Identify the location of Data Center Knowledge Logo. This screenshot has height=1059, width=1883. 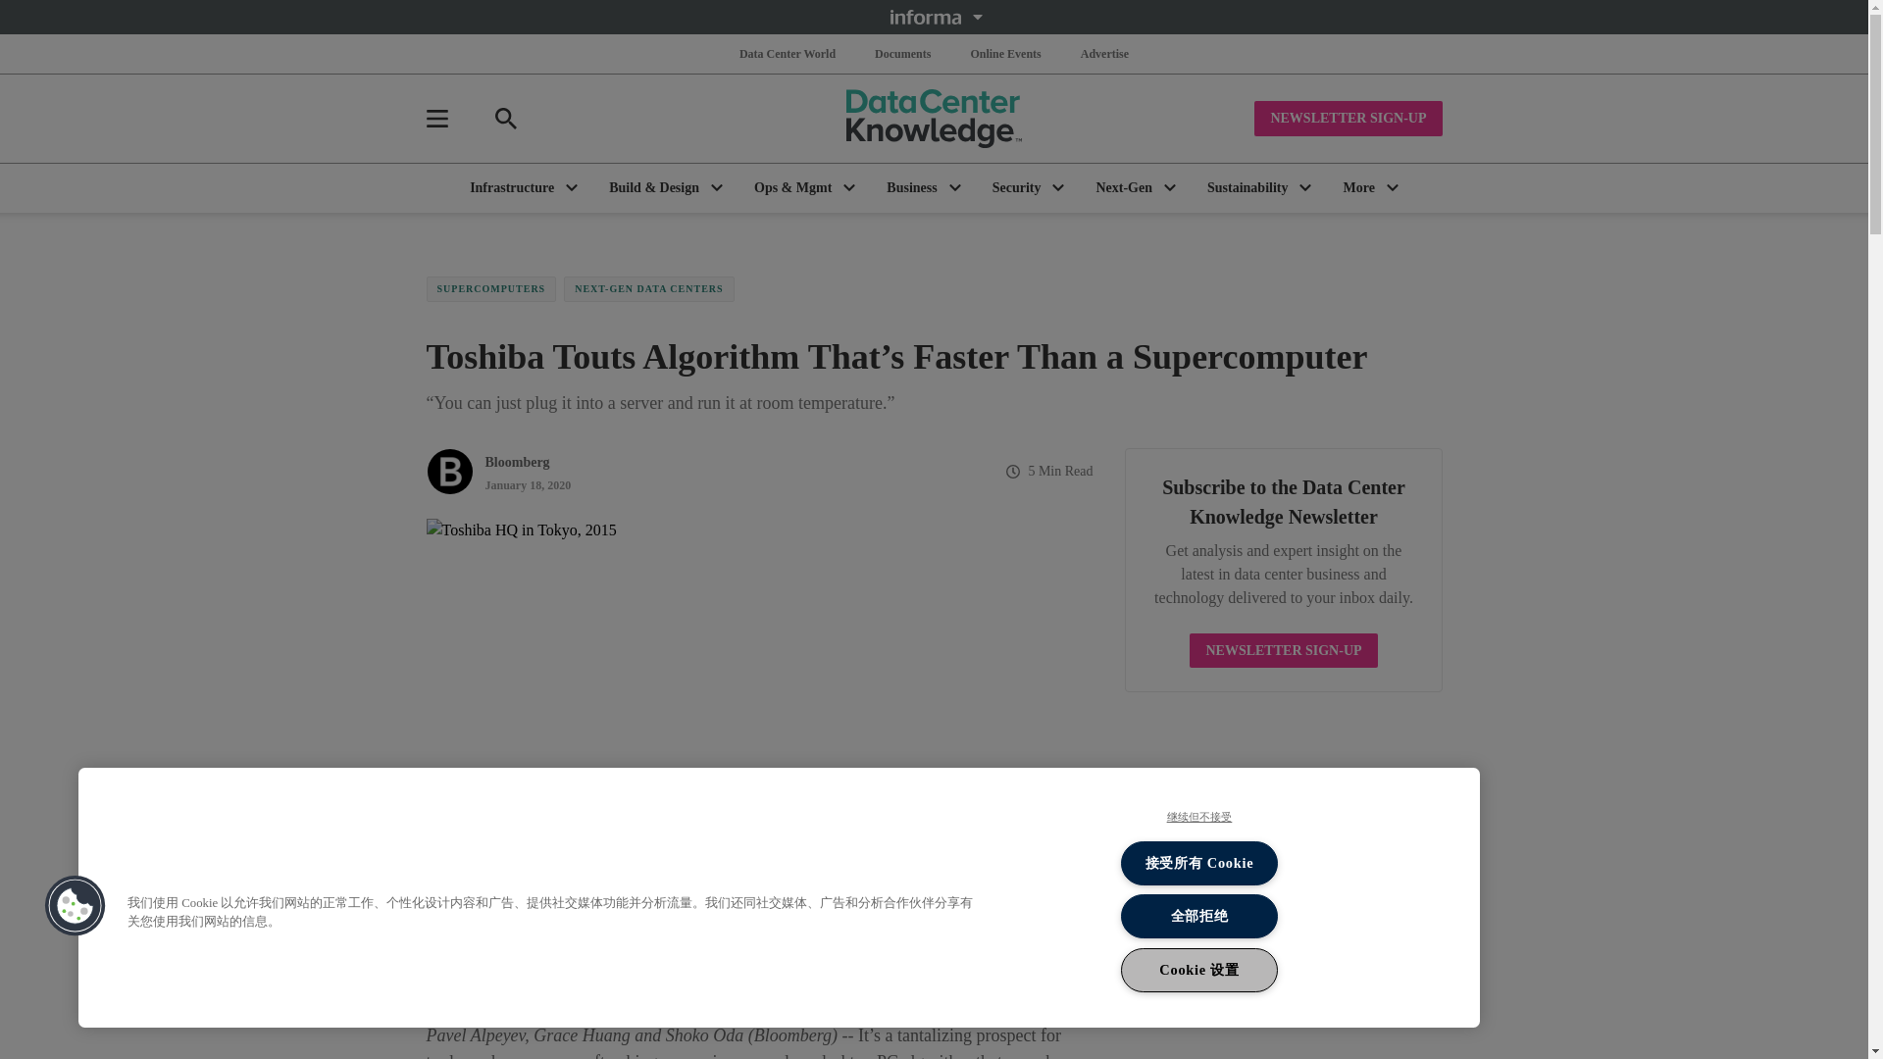
(934, 118).